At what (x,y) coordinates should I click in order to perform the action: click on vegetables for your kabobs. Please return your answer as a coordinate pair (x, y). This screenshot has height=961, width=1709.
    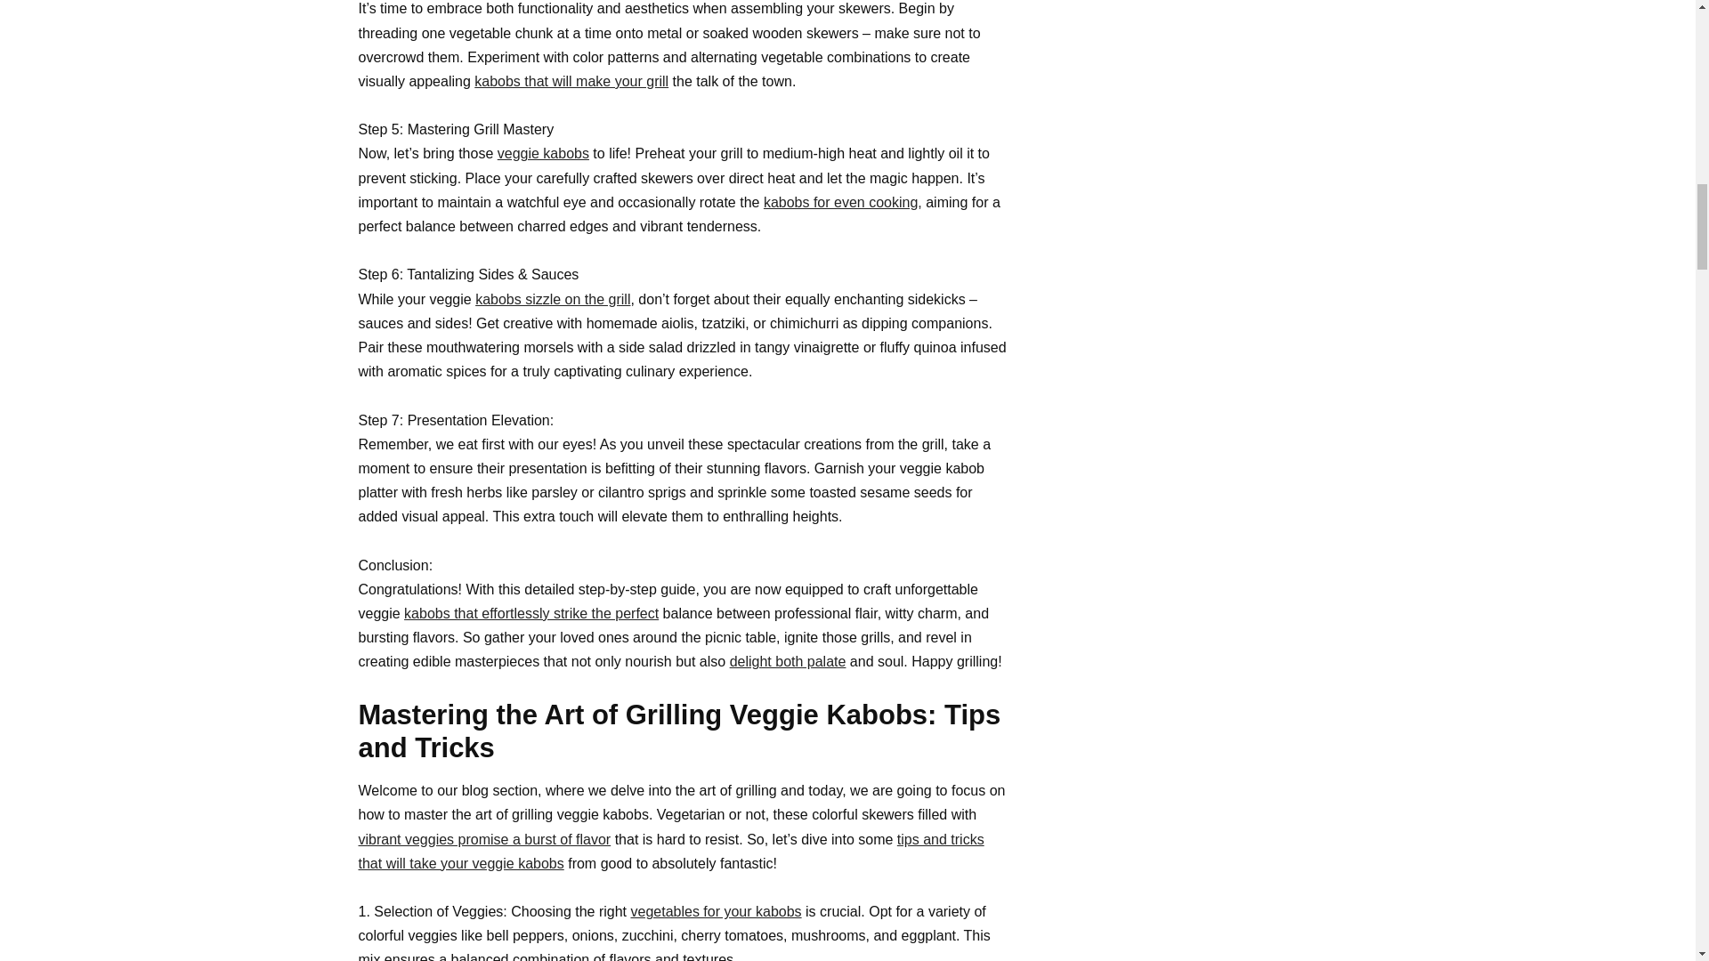
    Looking at the image, I should click on (716, 911).